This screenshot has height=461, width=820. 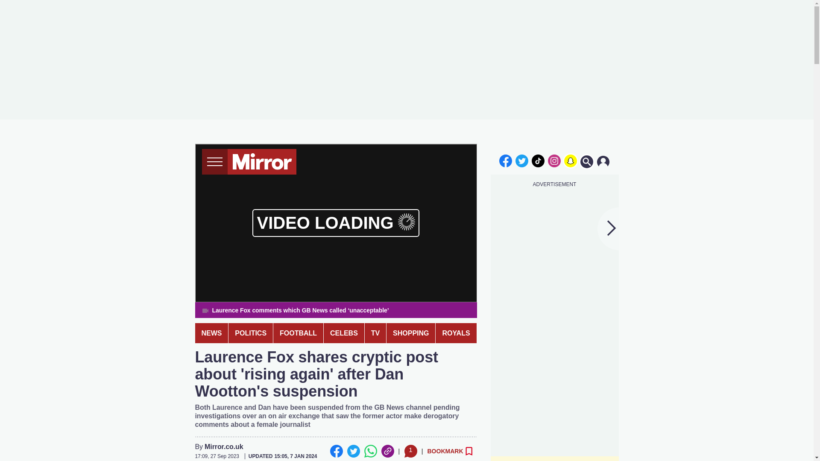 What do you see at coordinates (522, 160) in the screenshot?
I see `twitter` at bounding box center [522, 160].